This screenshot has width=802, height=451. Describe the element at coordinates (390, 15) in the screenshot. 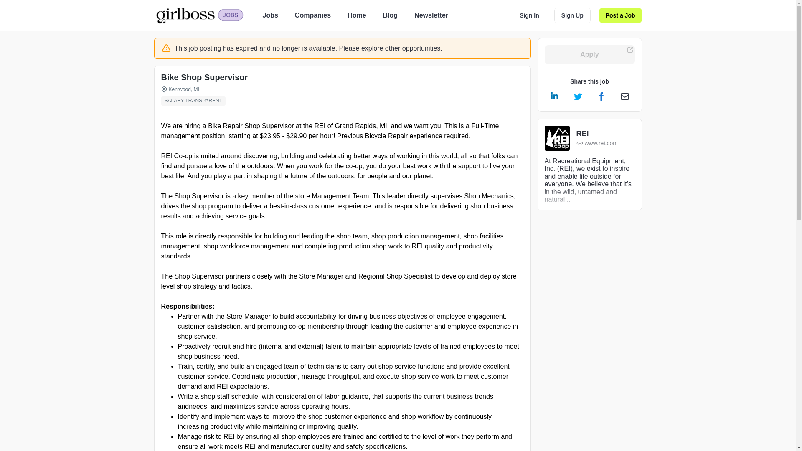

I see `Blog` at that location.